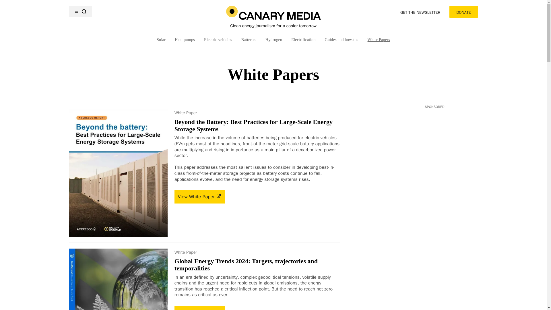 The image size is (551, 310). I want to click on Batteries, so click(249, 40).